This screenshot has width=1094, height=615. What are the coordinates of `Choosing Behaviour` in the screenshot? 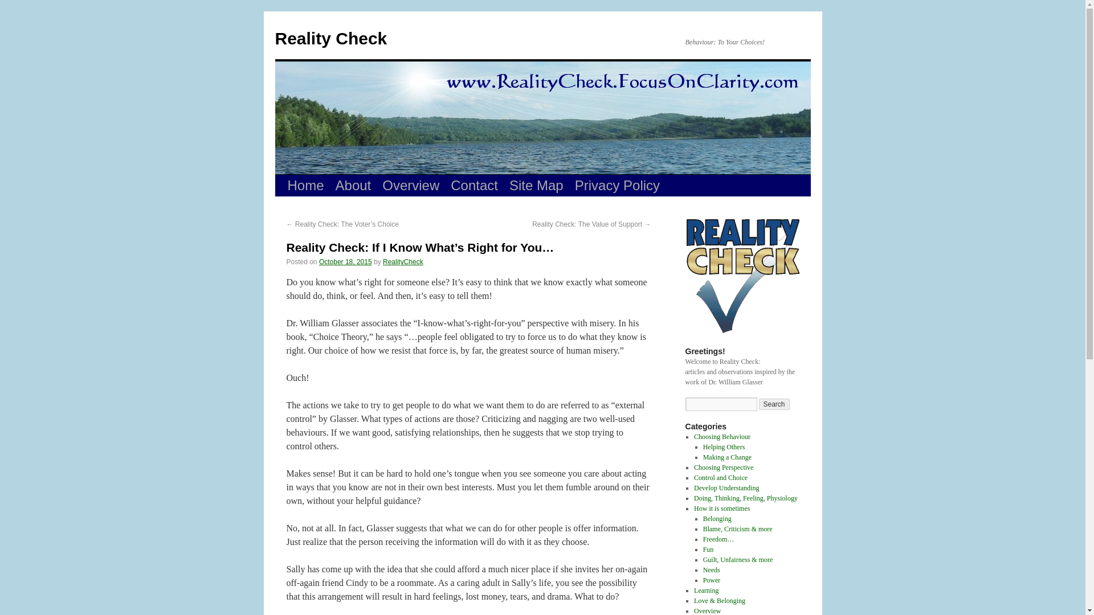 It's located at (722, 437).